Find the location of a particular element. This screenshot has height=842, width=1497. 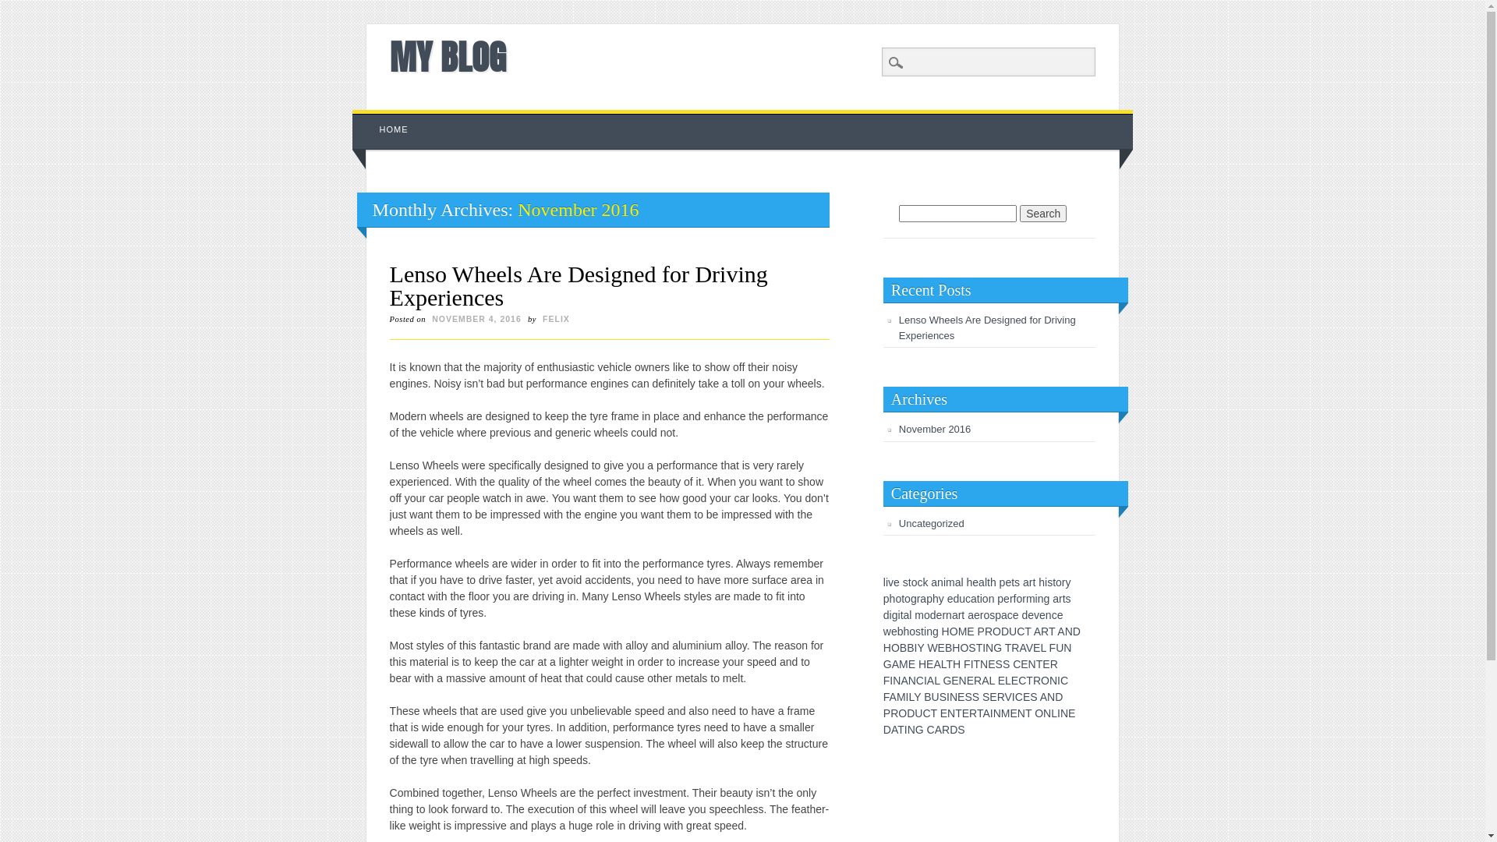

E is located at coordinates (1071, 713).